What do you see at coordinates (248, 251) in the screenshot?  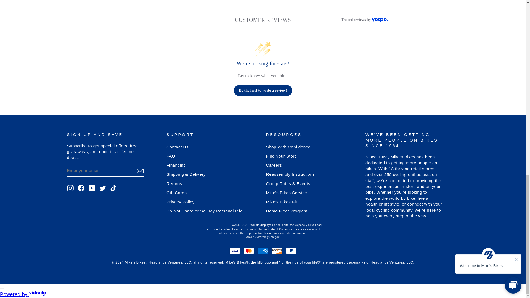 I see `Mastercard` at bounding box center [248, 251].